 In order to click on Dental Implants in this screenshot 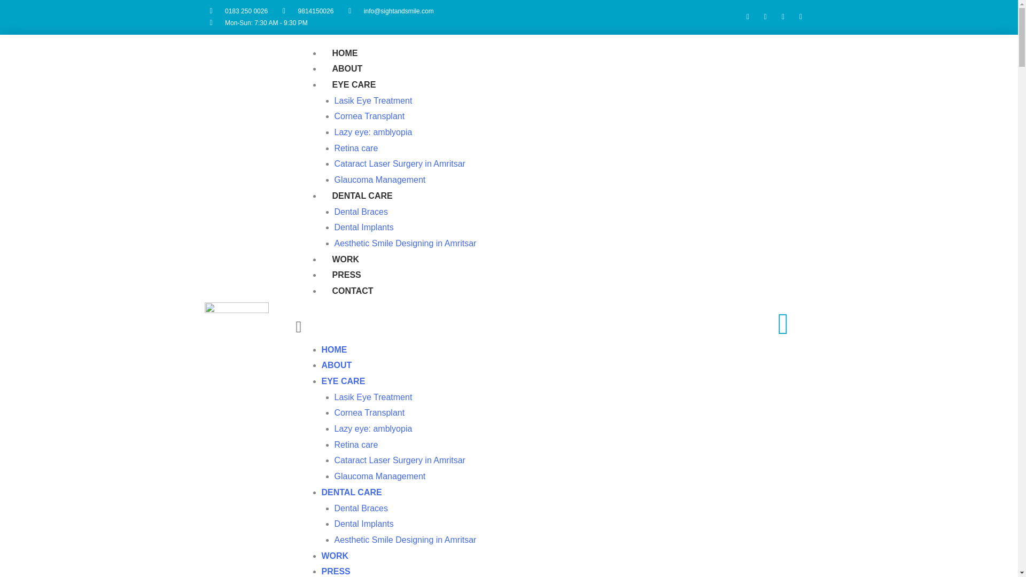, I will do `click(364, 524)`.